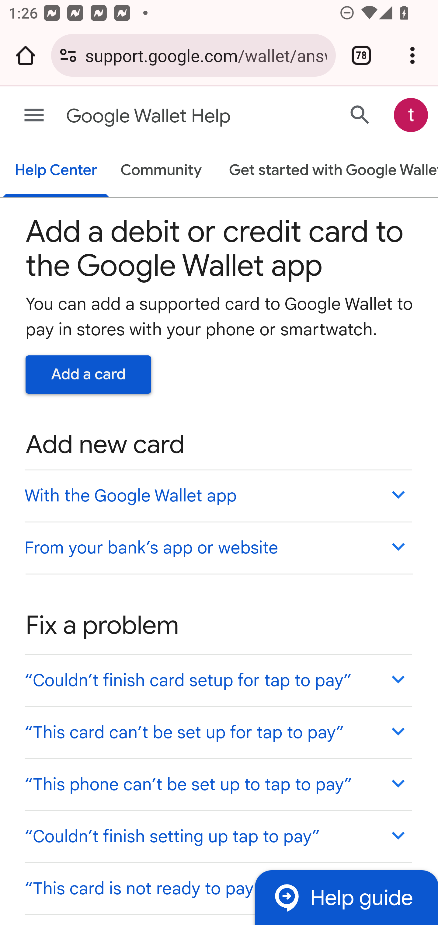  What do you see at coordinates (412, 55) in the screenshot?
I see `Customize and control Google Chrome` at bounding box center [412, 55].